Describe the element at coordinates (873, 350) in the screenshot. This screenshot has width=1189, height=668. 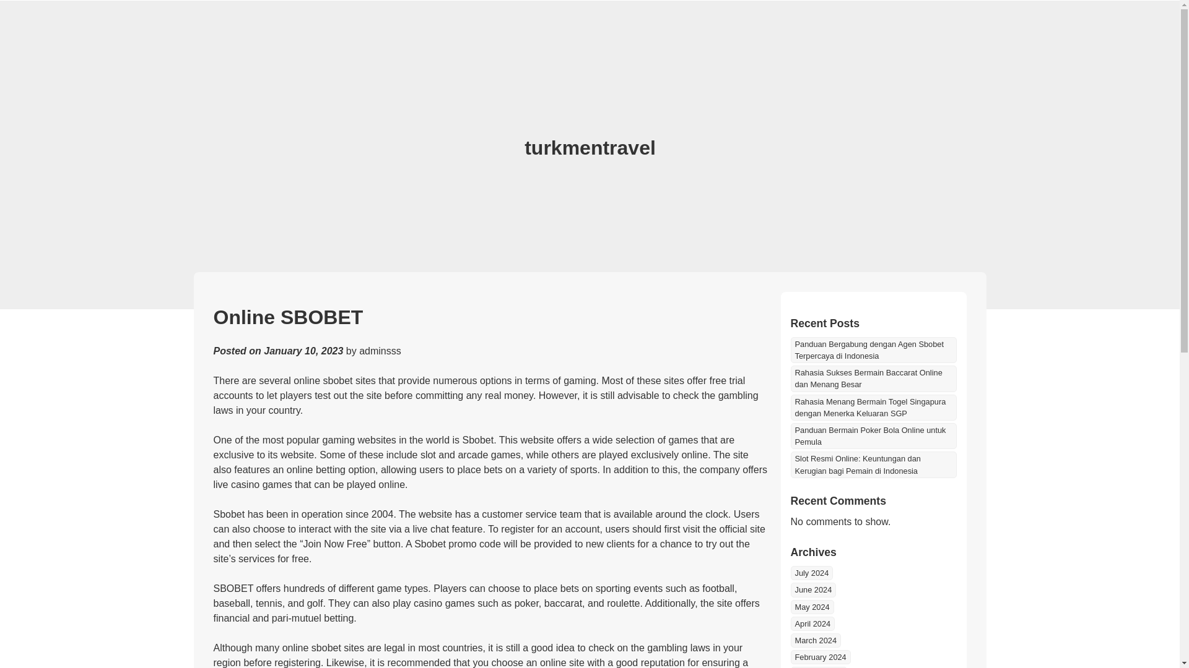
I see `Panduan Bergabung dengan Agen Sbobet Terpercaya di Indonesia` at that location.